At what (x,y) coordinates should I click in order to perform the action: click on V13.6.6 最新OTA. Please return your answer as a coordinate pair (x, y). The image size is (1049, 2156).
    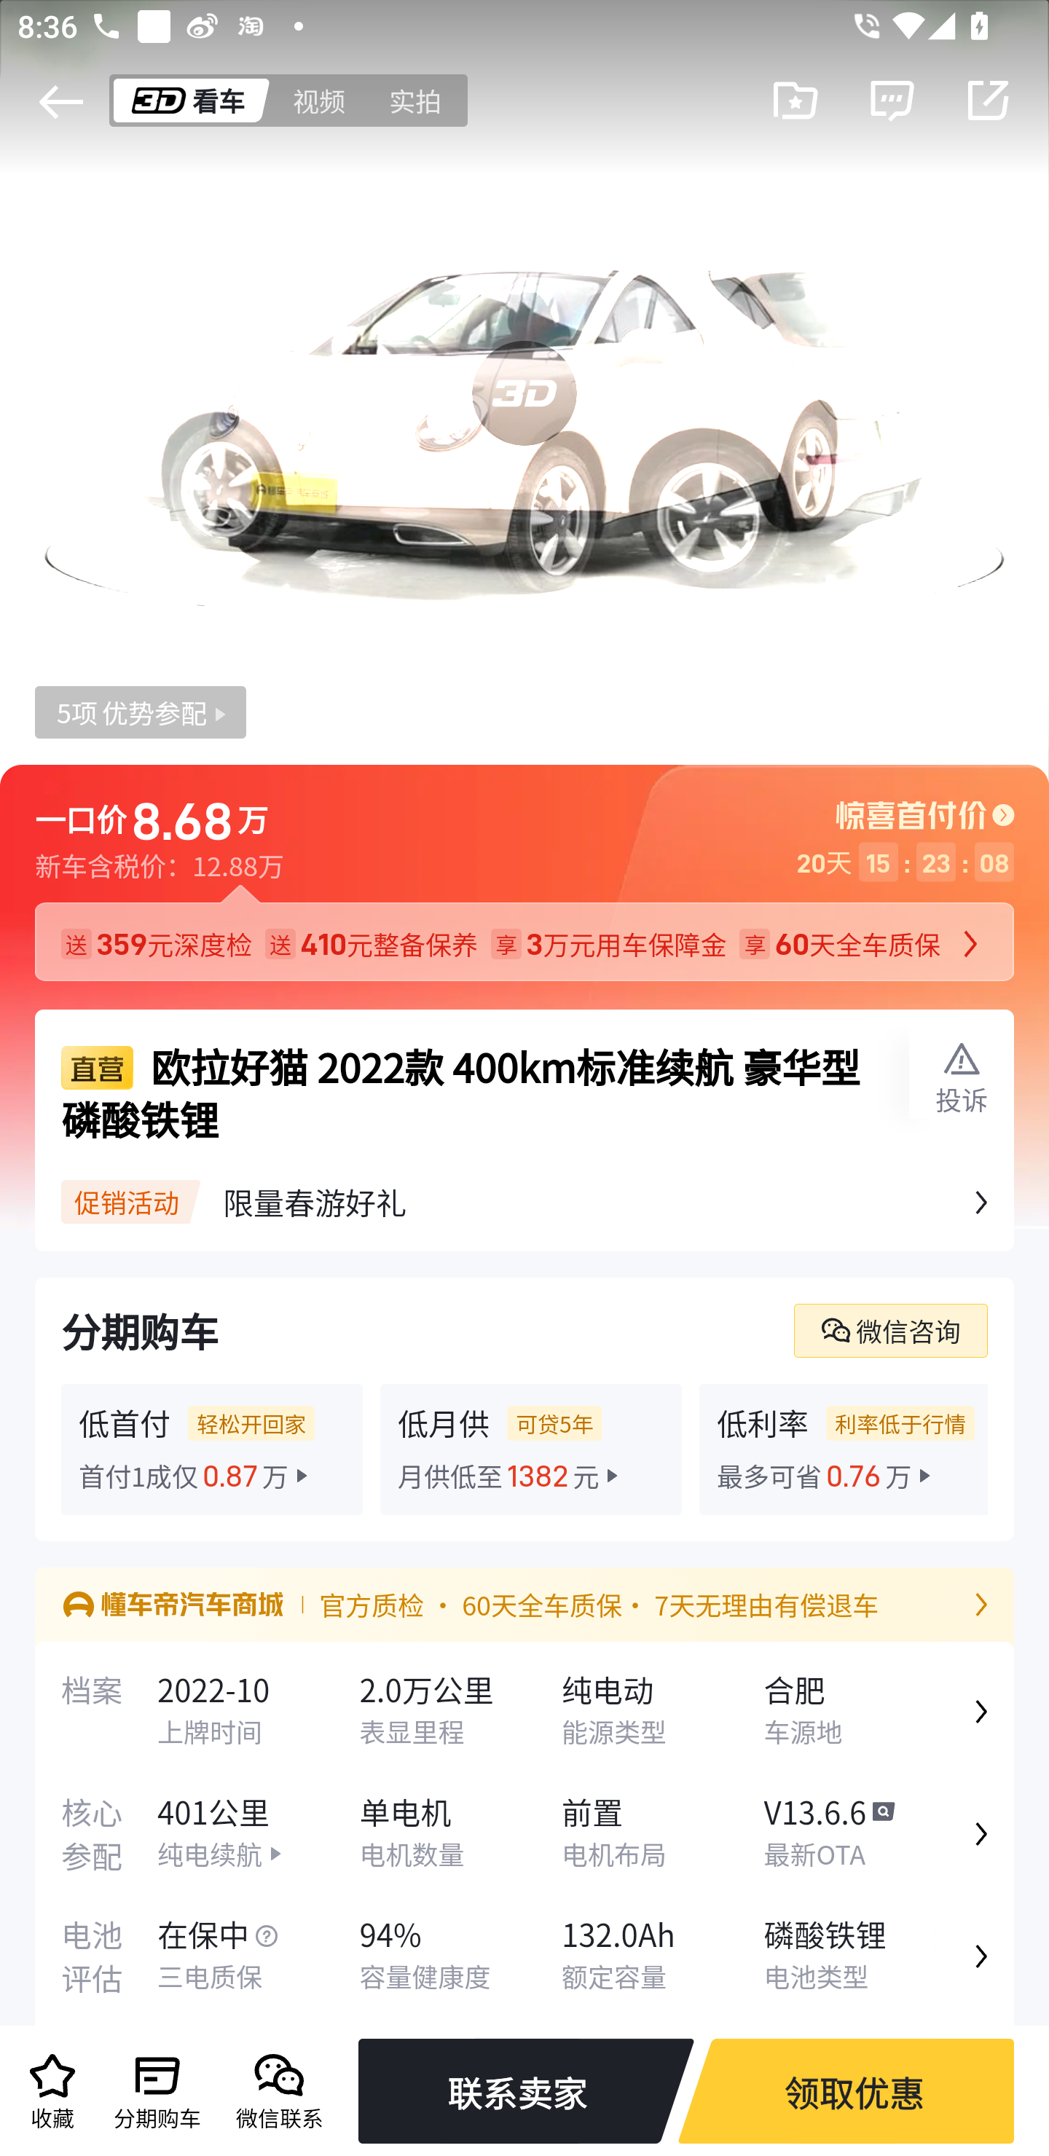
    Looking at the image, I should click on (864, 1834).